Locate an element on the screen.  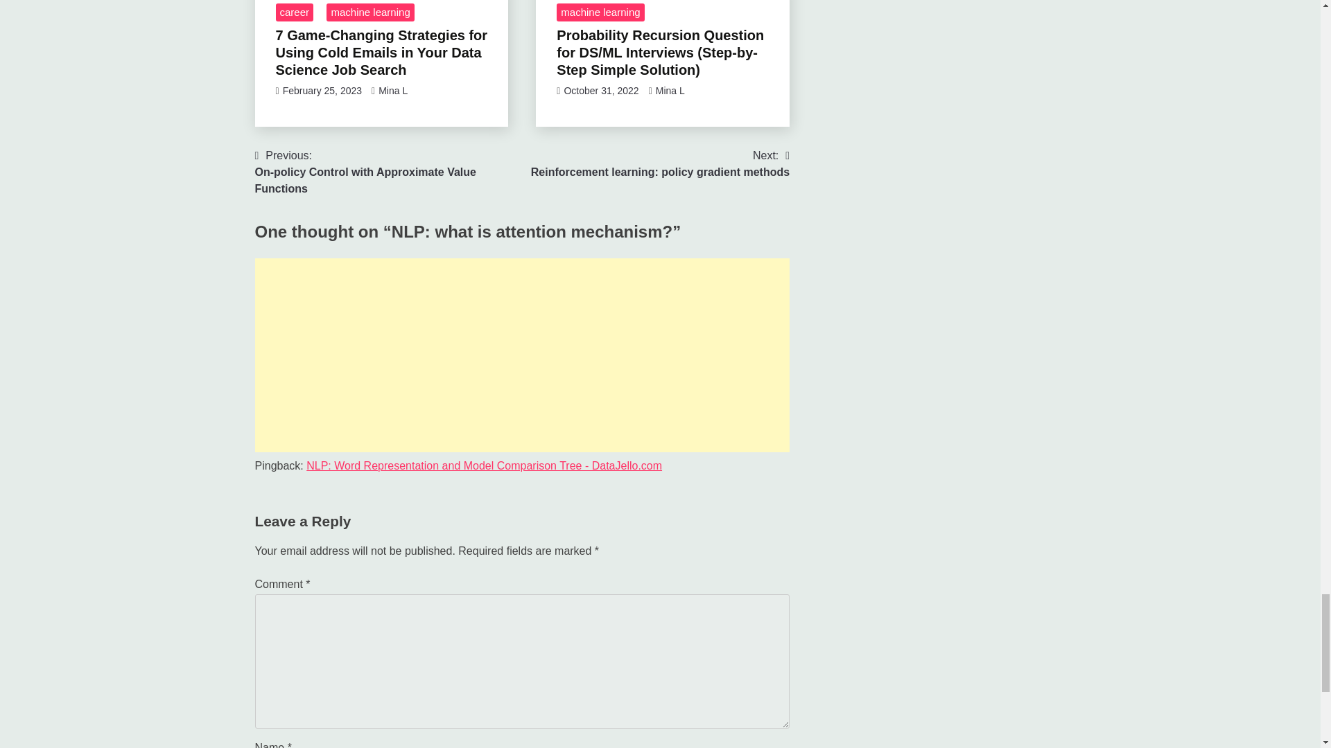
Mina L is located at coordinates (389, 172).